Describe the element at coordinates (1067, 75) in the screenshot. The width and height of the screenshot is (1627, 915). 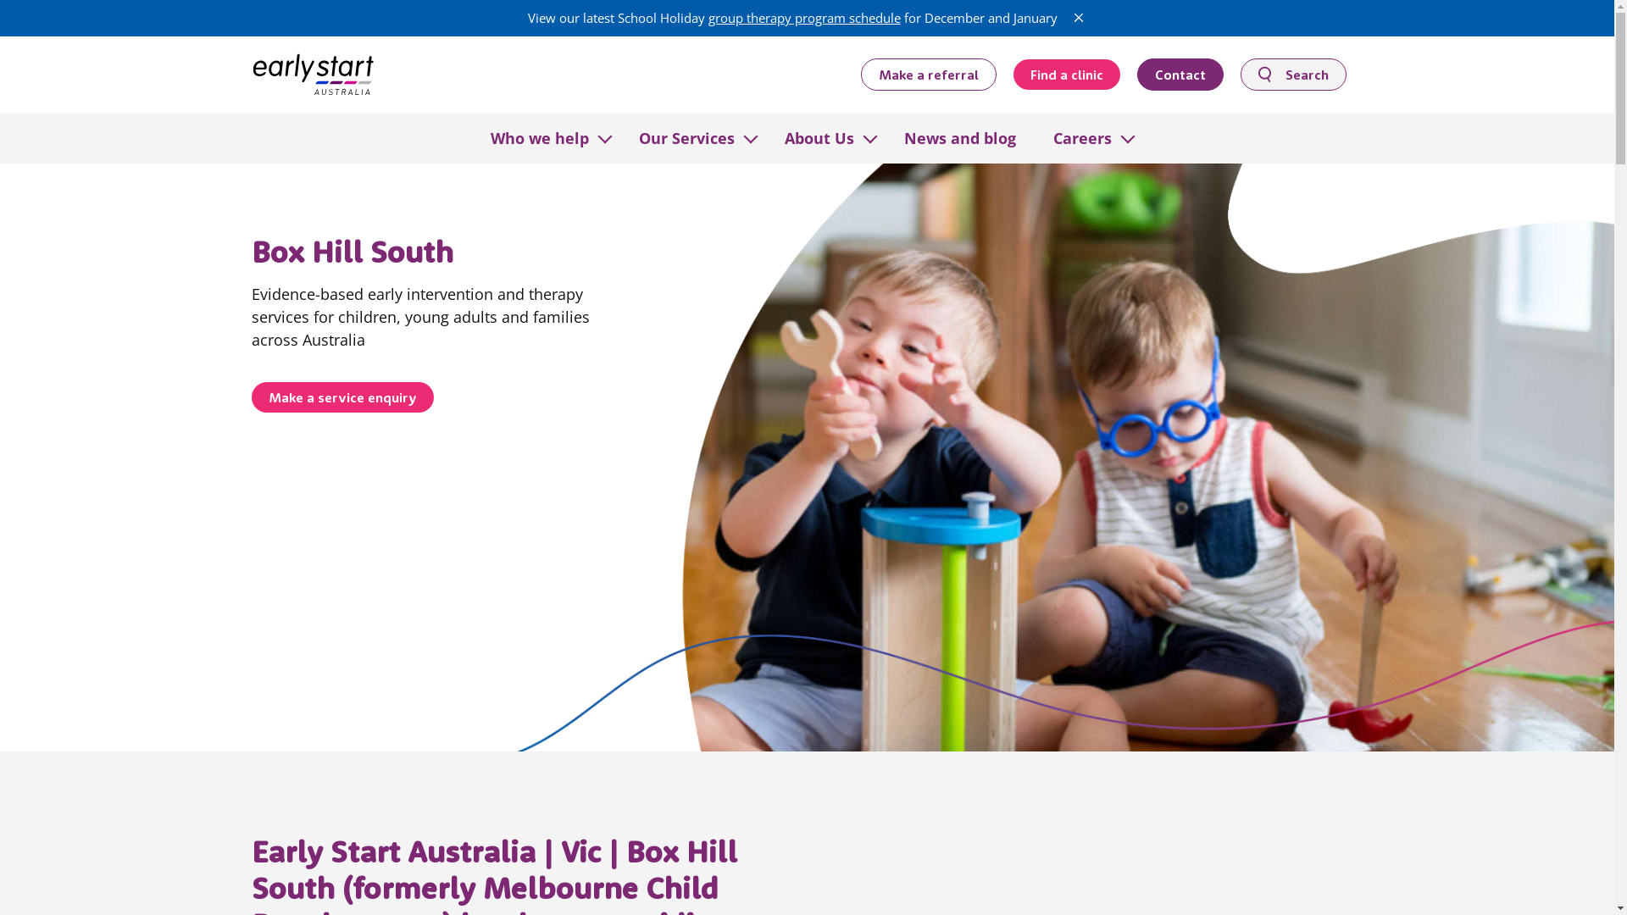
I see `Find a clinic` at that location.